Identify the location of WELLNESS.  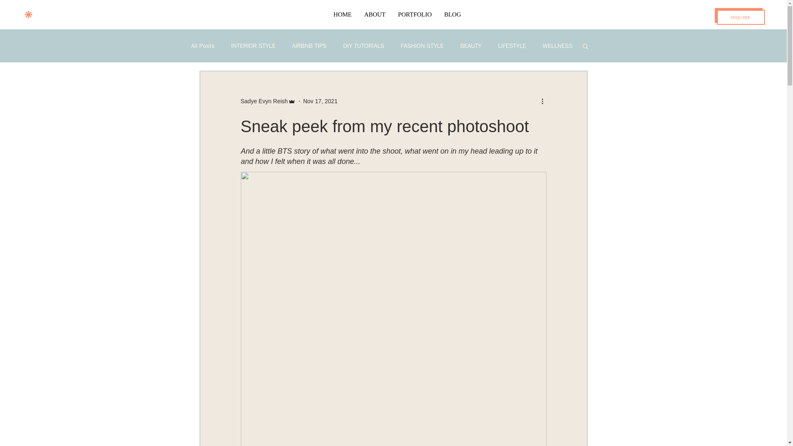
(558, 45).